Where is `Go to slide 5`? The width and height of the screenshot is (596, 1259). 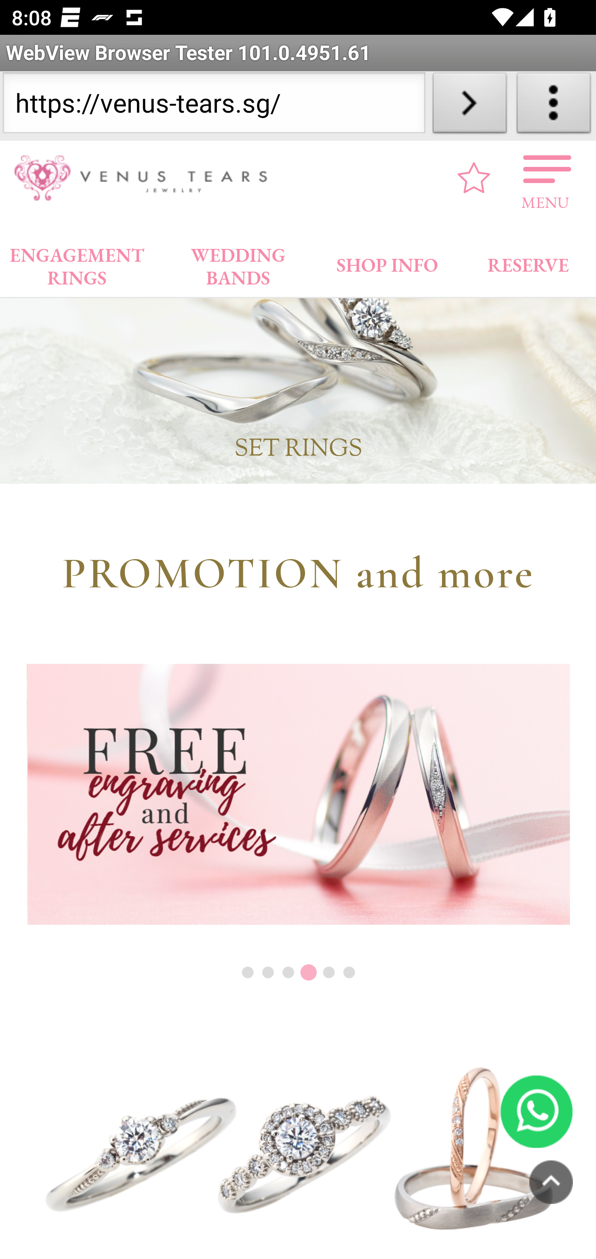 Go to slide 5 is located at coordinates (329, 973).